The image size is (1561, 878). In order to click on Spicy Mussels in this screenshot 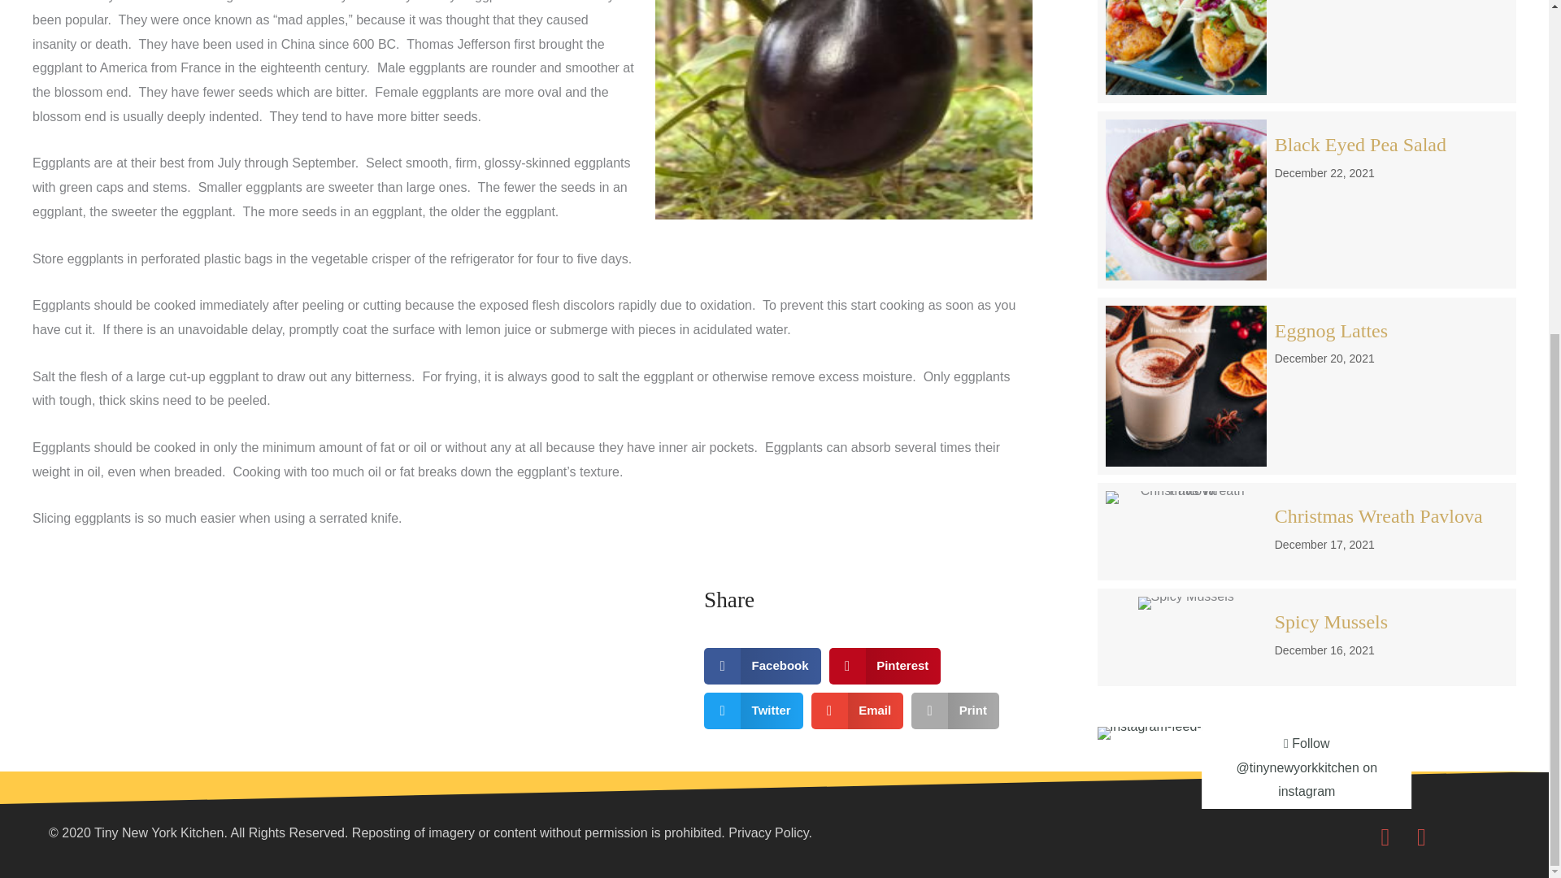, I will do `click(1306, 637)`.